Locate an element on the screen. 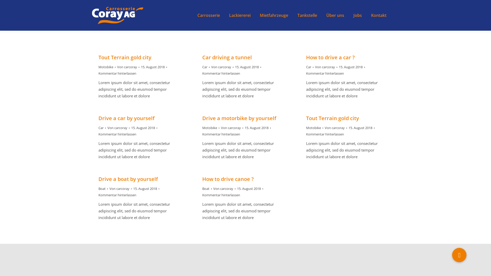 This screenshot has width=491, height=276. Drive a motorbike by yourself is located at coordinates (239, 118).